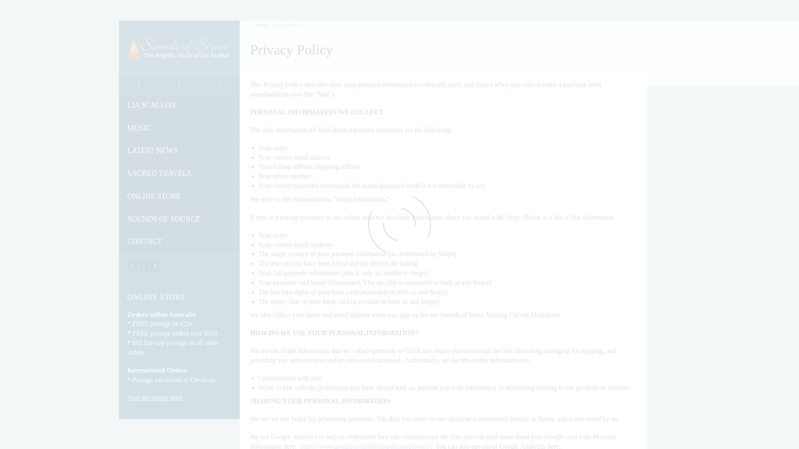 The height and width of the screenshot is (449, 799). I want to click on SoundCloud, so click(156, 267).